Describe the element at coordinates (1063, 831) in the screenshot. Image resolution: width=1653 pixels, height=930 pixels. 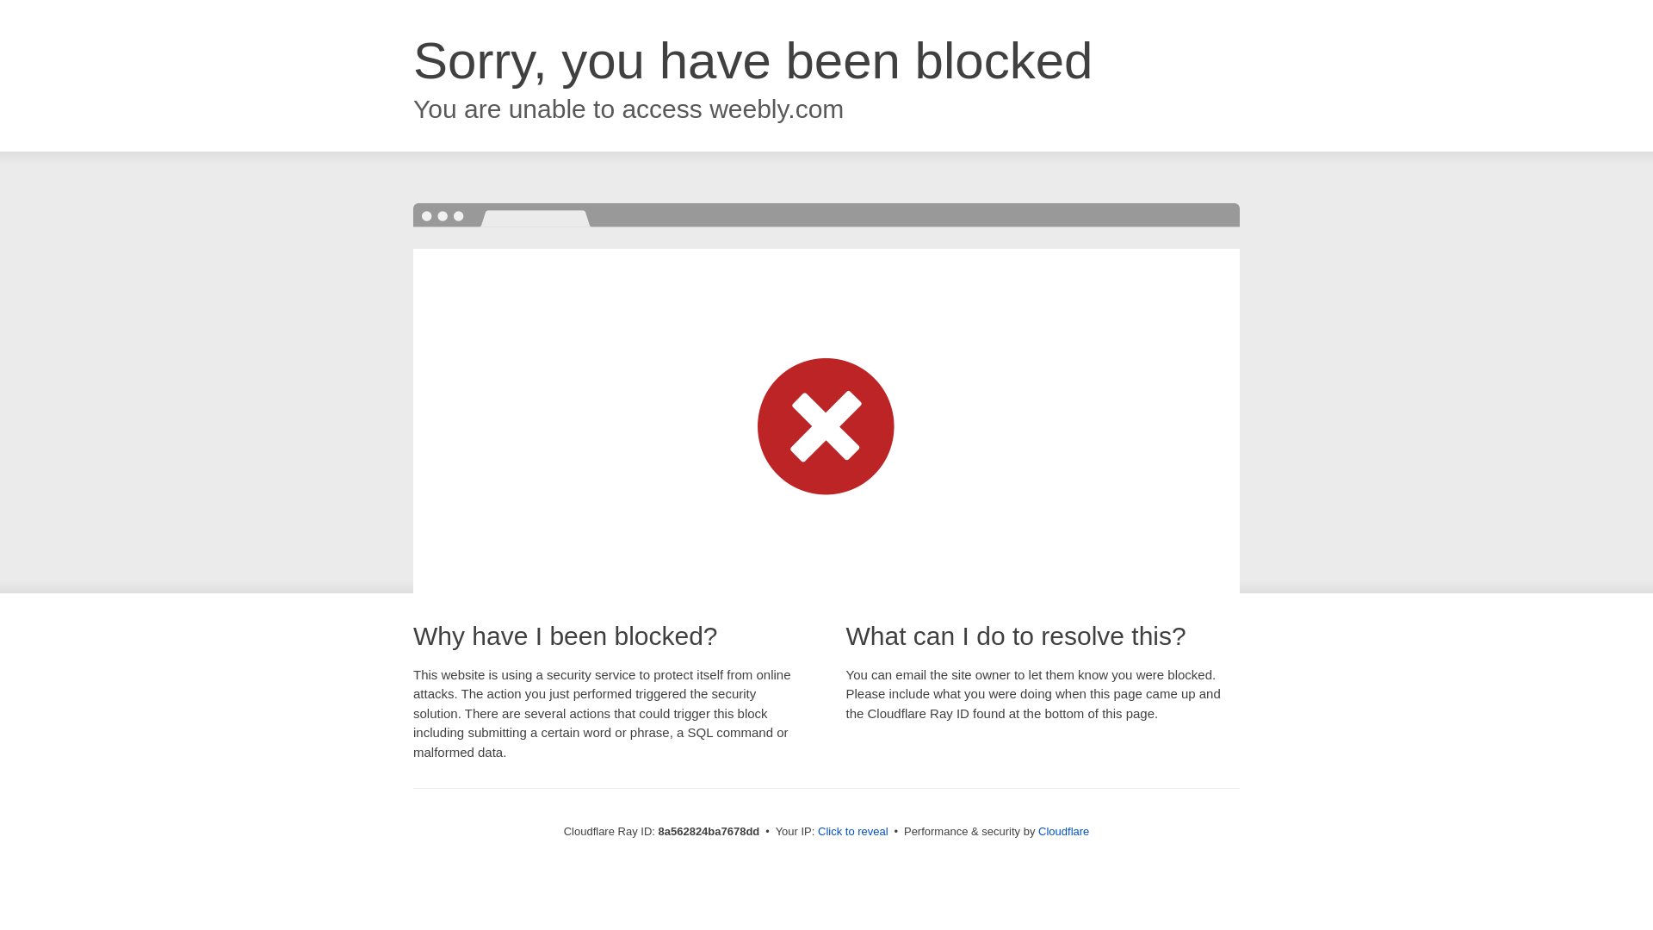
I see `Cloudflare` at that location.